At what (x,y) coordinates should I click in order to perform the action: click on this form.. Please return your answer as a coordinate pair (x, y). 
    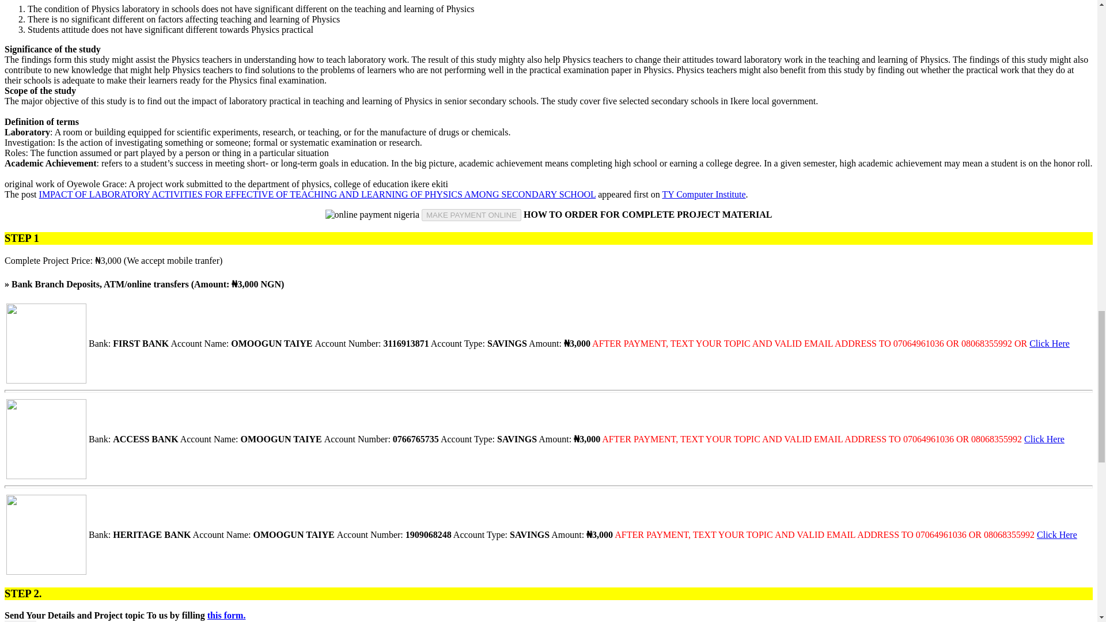
    Looking at the image, I should click on (226, 615).